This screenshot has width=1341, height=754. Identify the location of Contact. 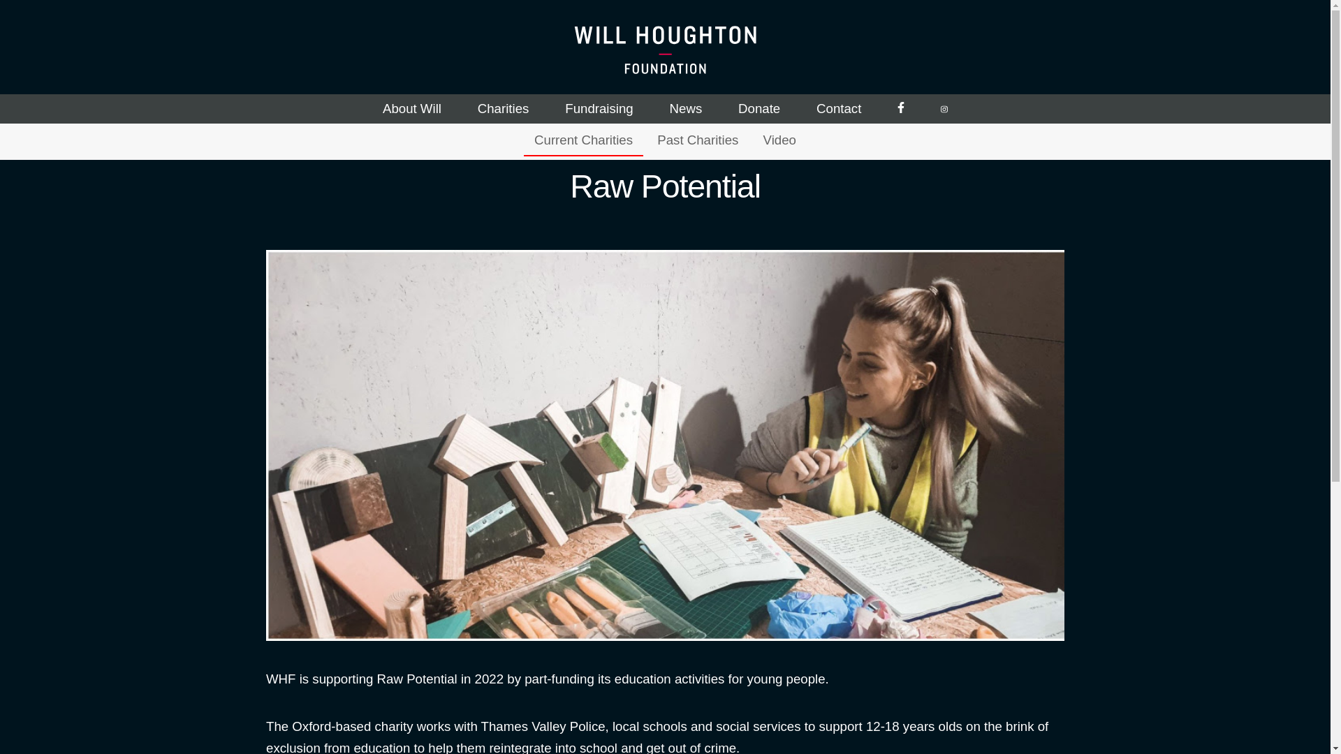
(840, 109).